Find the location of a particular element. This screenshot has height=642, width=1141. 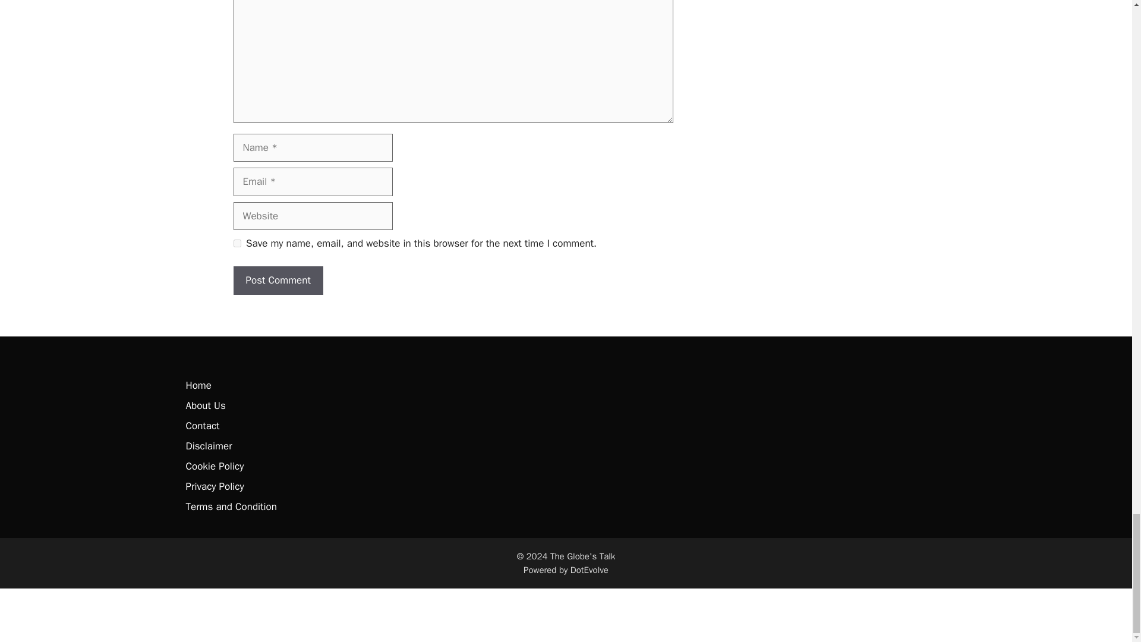

yes is located at coordinates (237, 243).